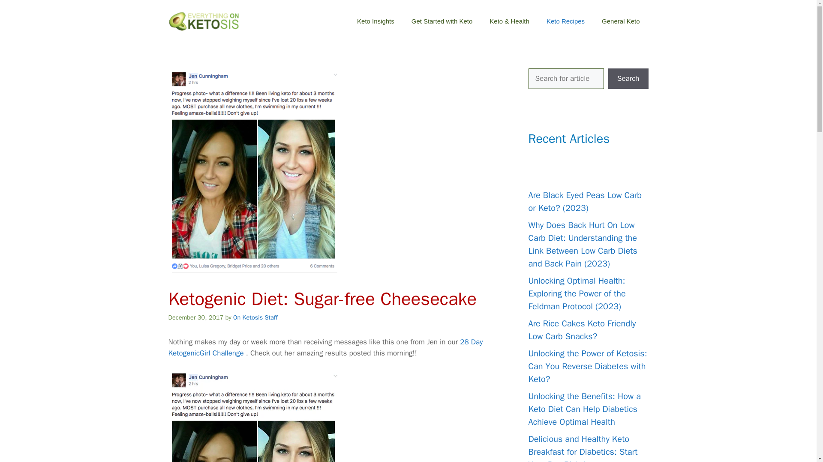 This screenshot has height=462, width=823. What do you see at coordinates (628, 79) in the screenshot?
I see `Search` at bounding box center [628, 79].